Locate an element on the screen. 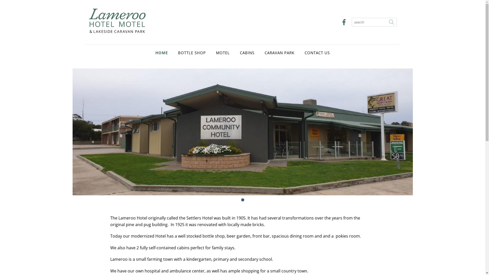 This screenshot has height=275, width=489. Search is located at coordinates (391, 22).